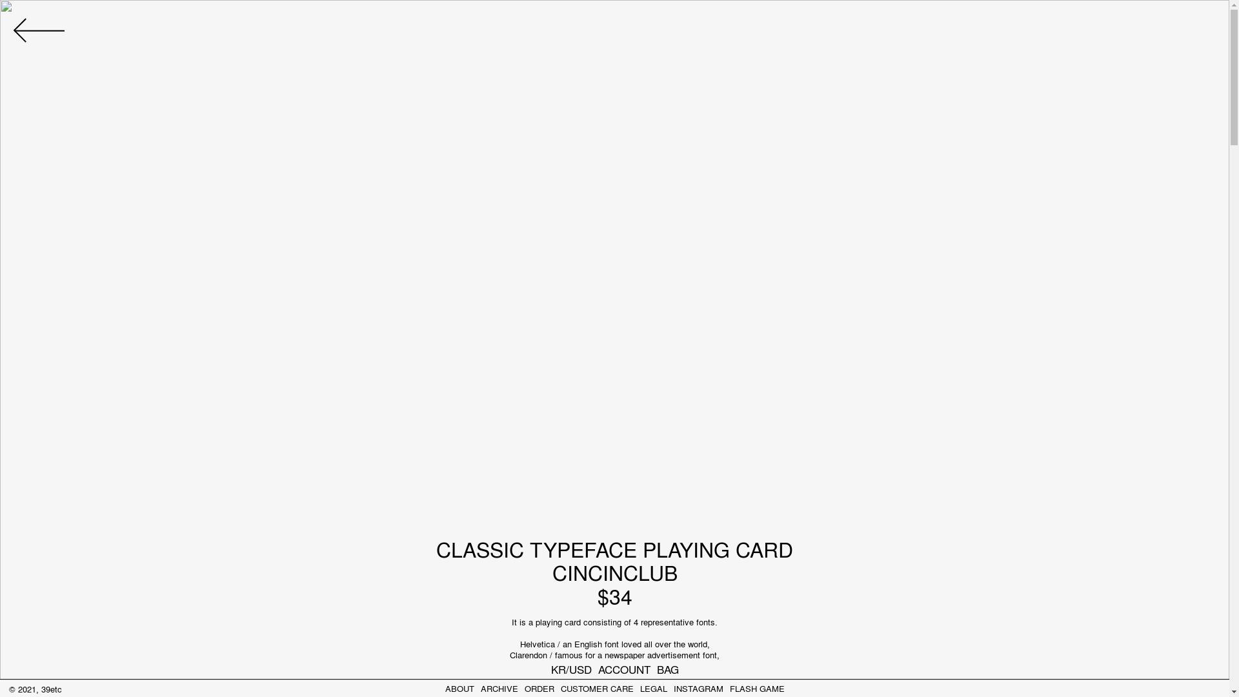  What do you see at coordinates (1076, 170) in the screenshot?
I see `  TRIANGLE PLAYING CARDS
$35.10` at bounding box center [1076, 170].